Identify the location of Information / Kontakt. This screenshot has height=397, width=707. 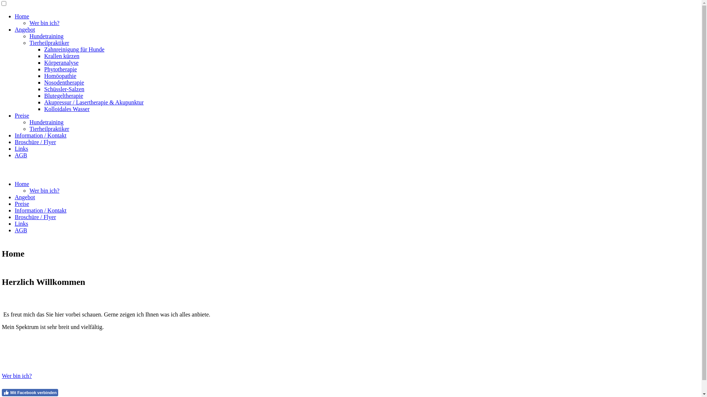
(41, 135).